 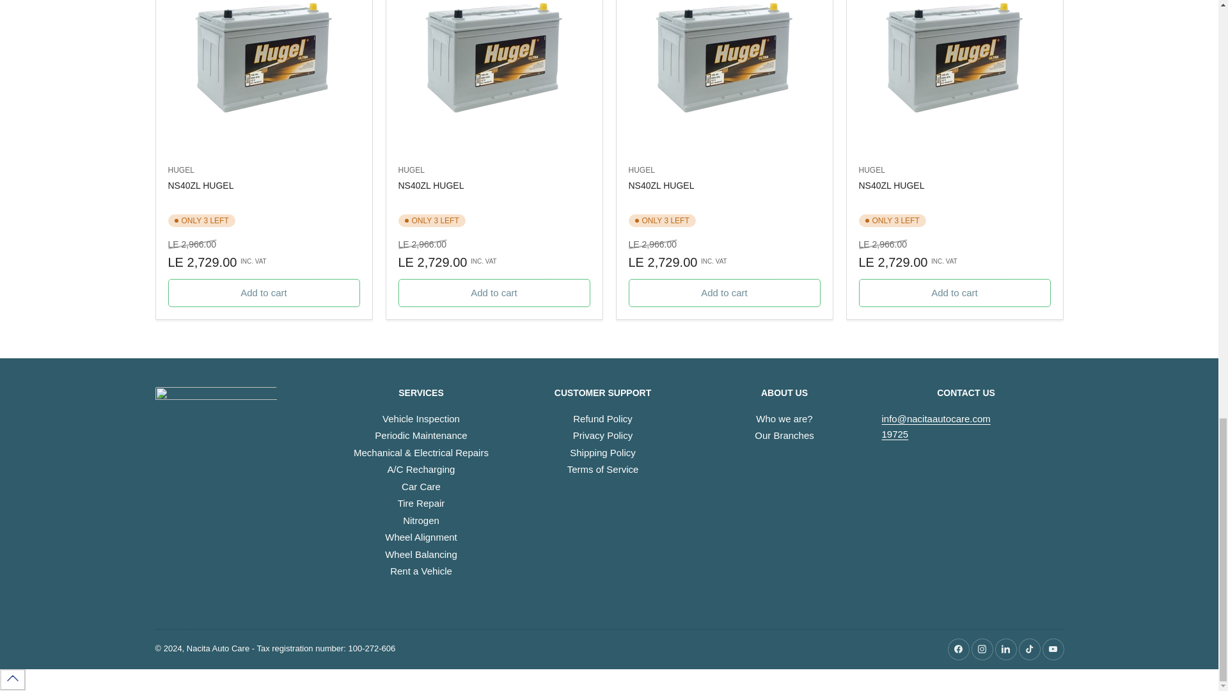 I want to click on Hugel, so click(x=871, y=170).